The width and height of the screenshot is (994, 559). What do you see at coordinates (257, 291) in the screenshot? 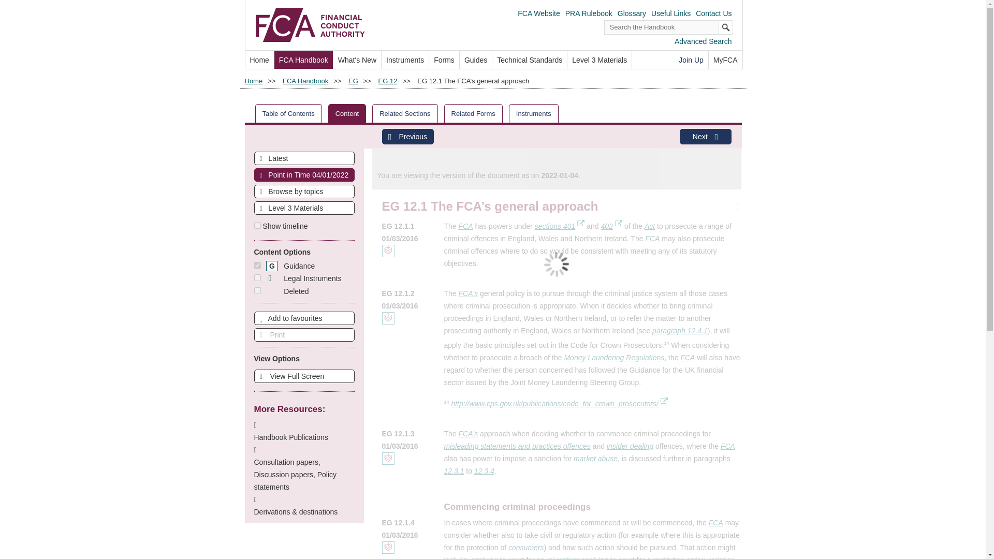
I see `deleted` at bounding box center [257, 291].